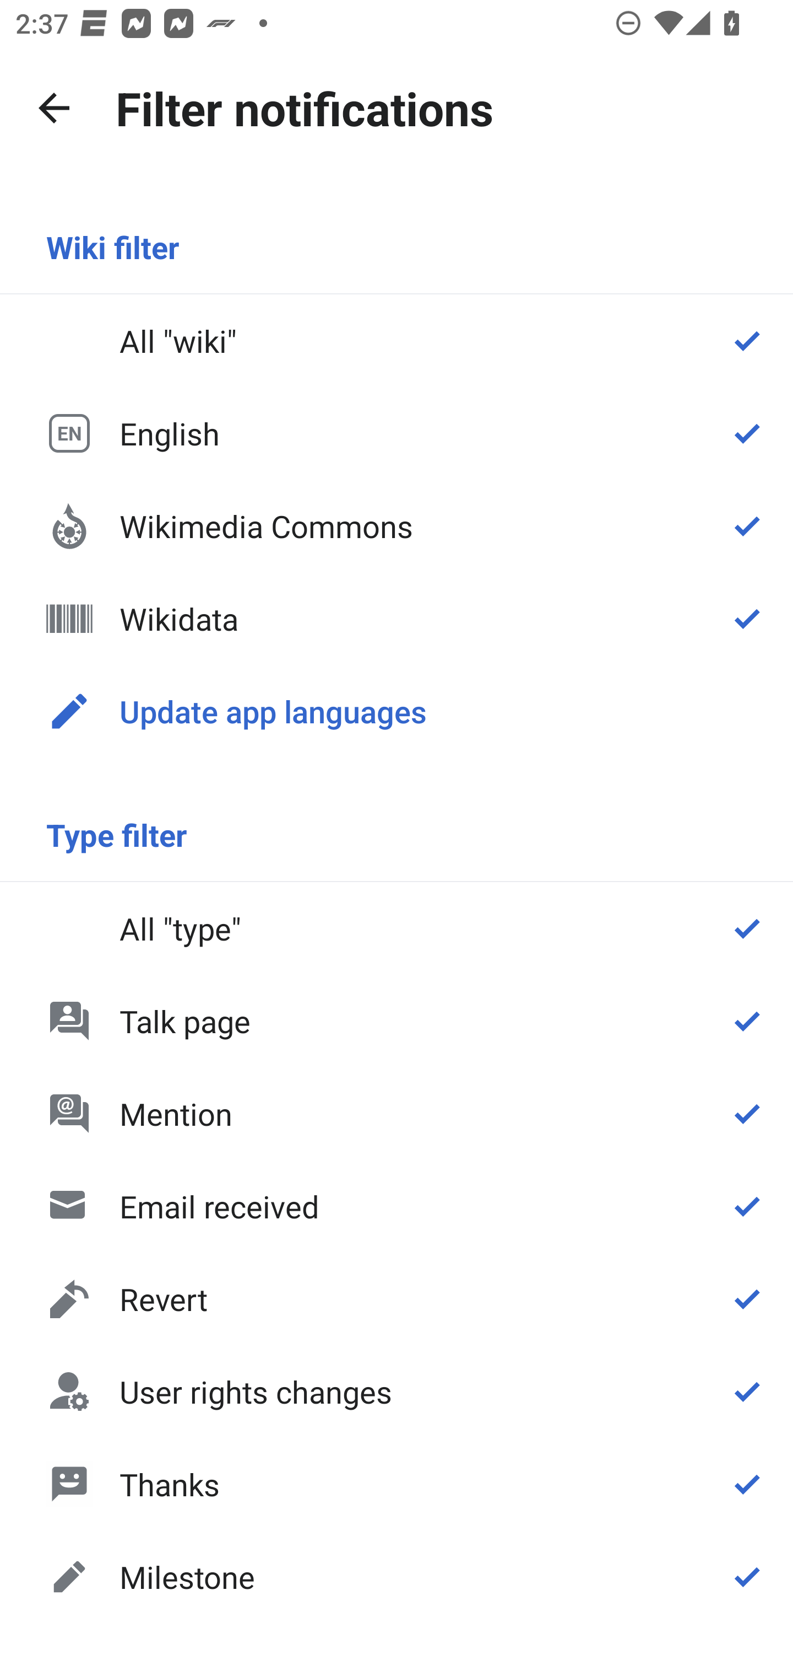 The width and height of the screenshot is (793, 1676). Describe the element at coordinates (397, 618) in the screenshot. I see `Wikidata` at that location.